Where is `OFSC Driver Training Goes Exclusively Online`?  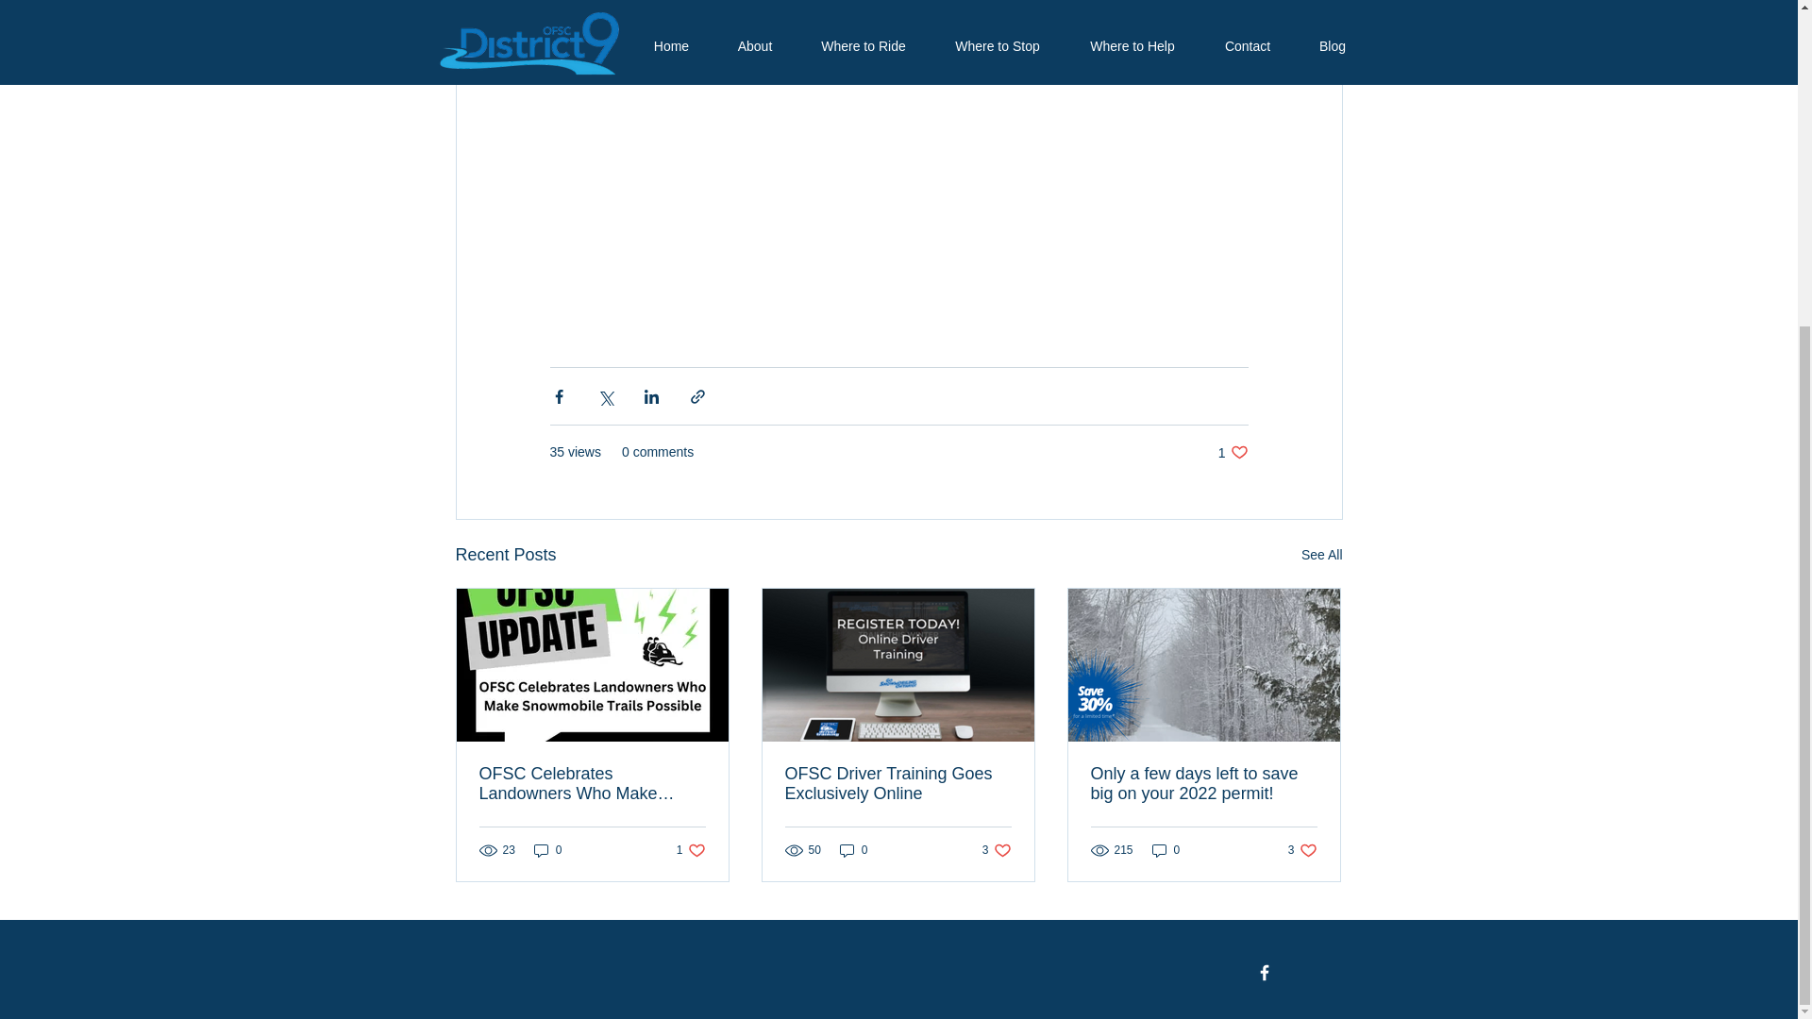 OFSC Driver Training Goes Exclusively Online is located at coordinates (997, 851).